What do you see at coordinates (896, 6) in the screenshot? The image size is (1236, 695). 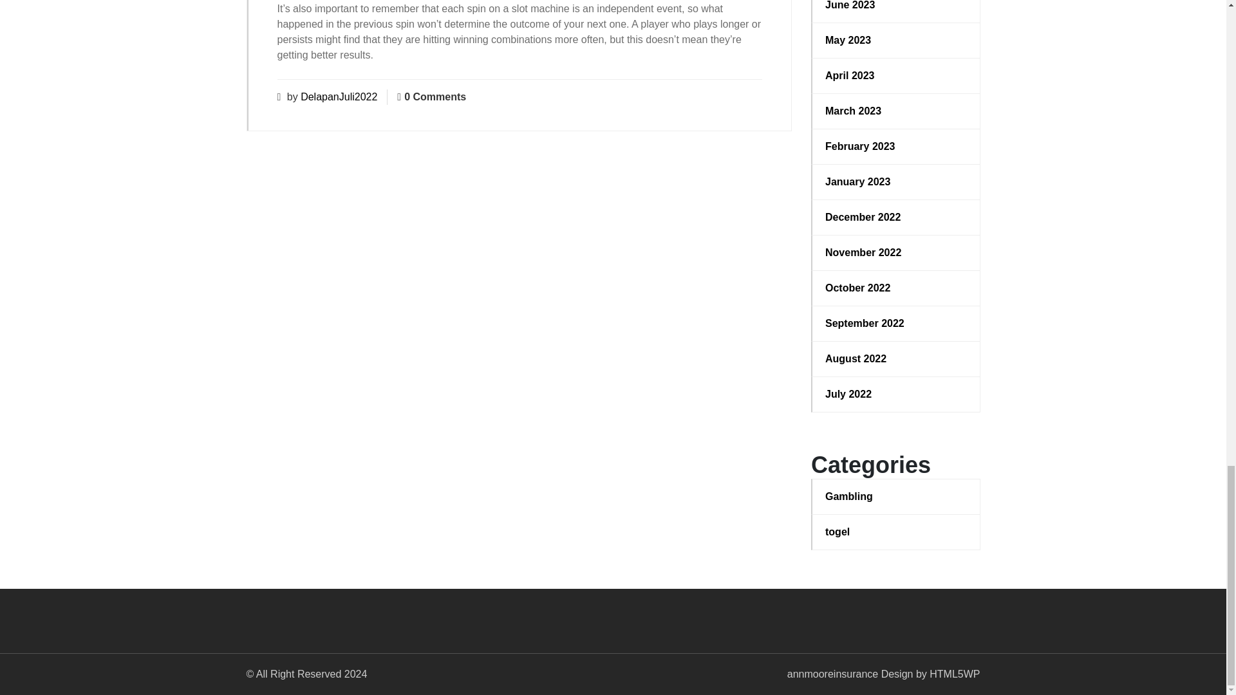 I see `June 2023` at bounding box center [896, 6].